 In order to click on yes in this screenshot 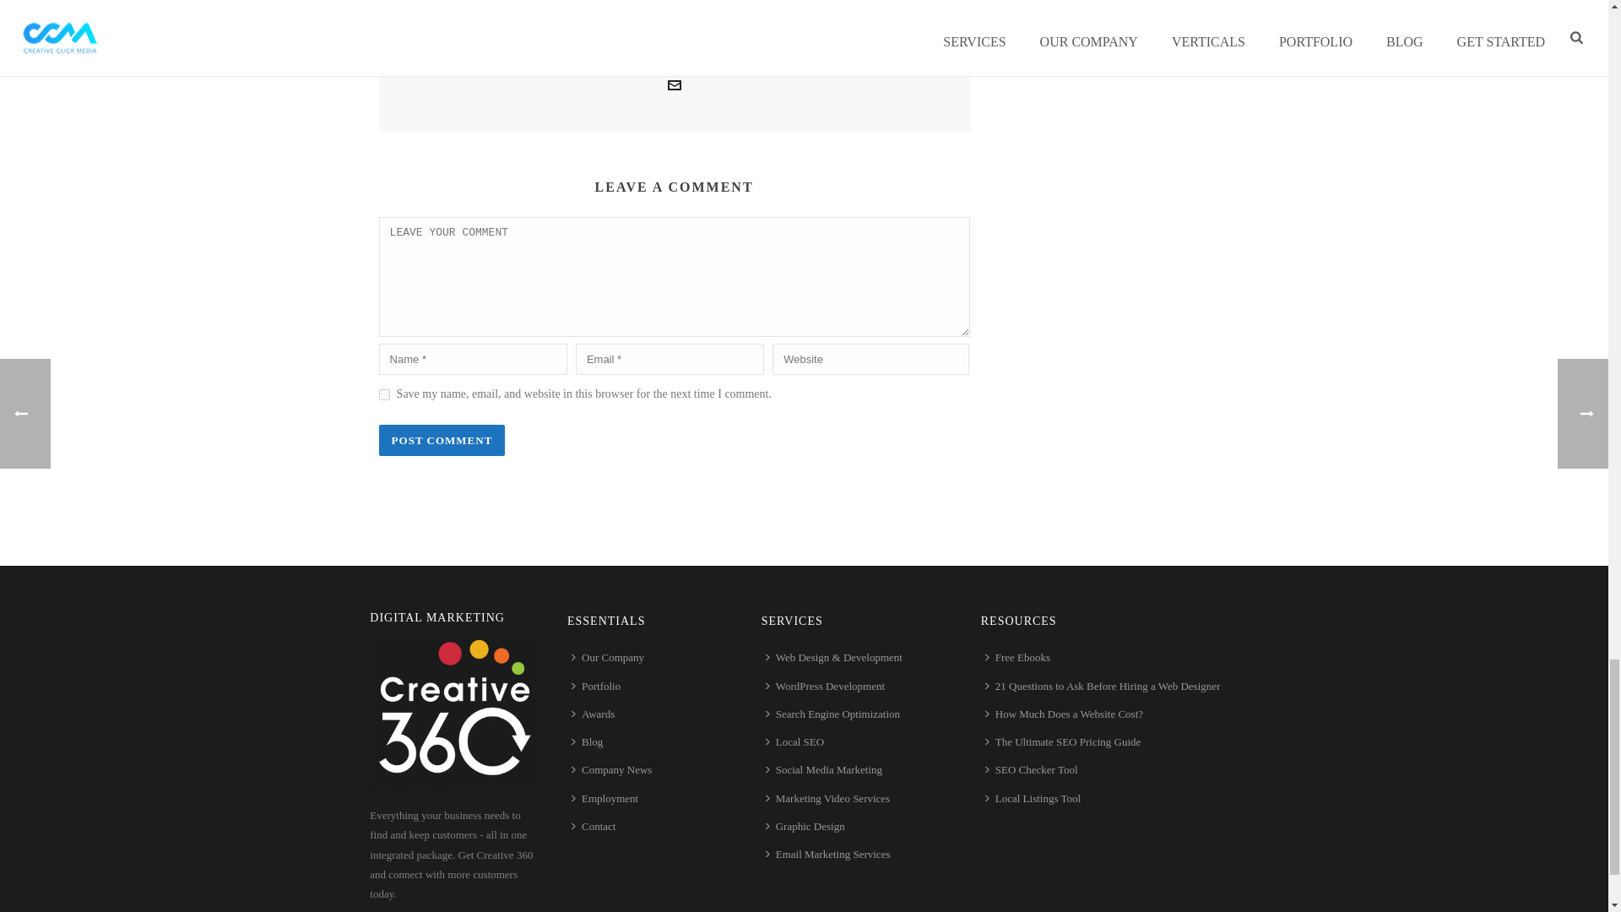, I will do `click(385, 395)`.